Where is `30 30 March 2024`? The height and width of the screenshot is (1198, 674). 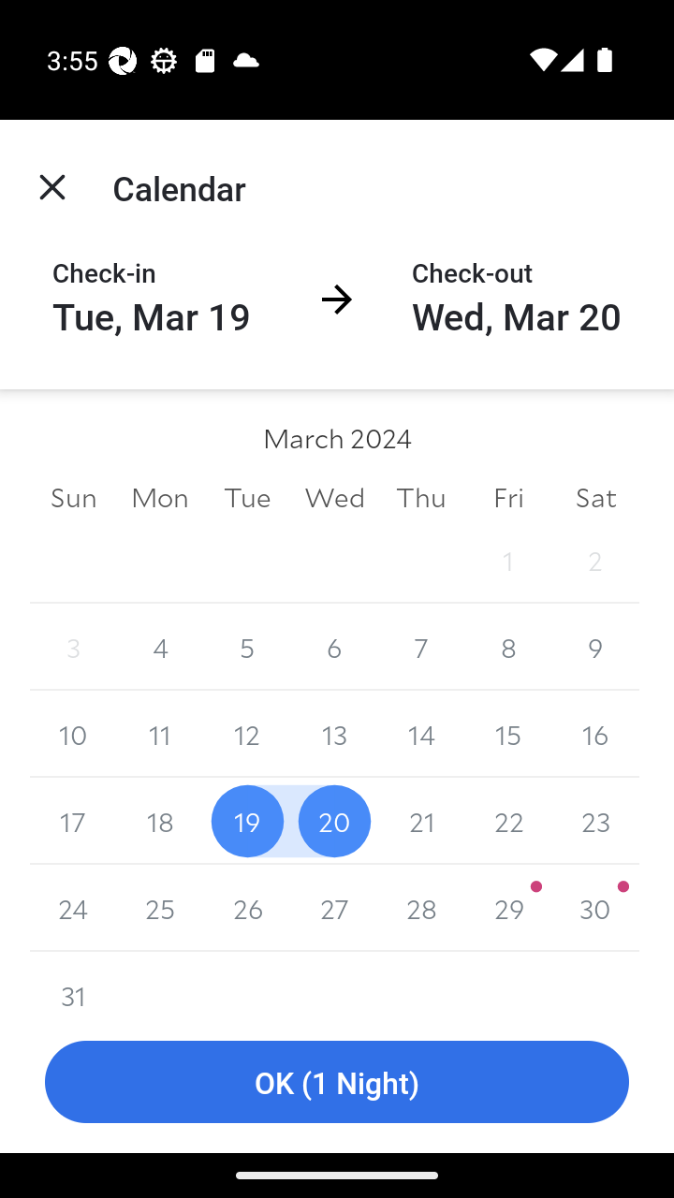 30 30 March 2024 is located at coordinates (595, 908).